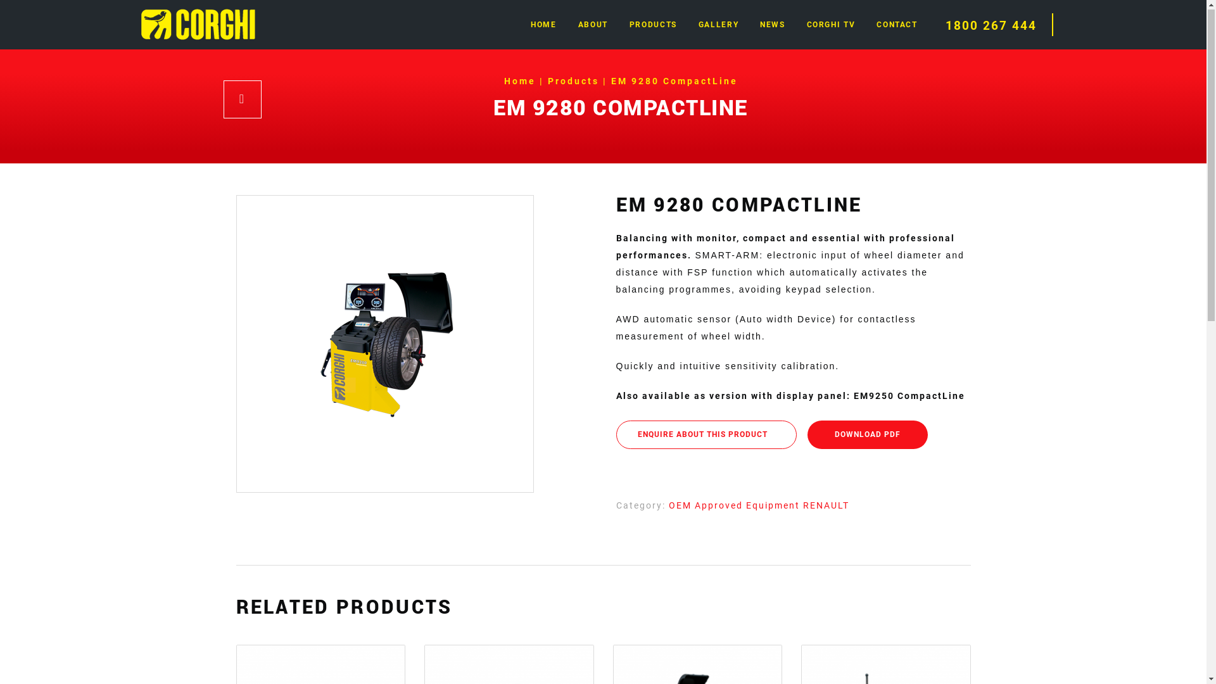 The height and width of the screenshot is (684, 1216). Describe the element at coordinates (573, 82) in the screenshot. I see `Products` at that location.